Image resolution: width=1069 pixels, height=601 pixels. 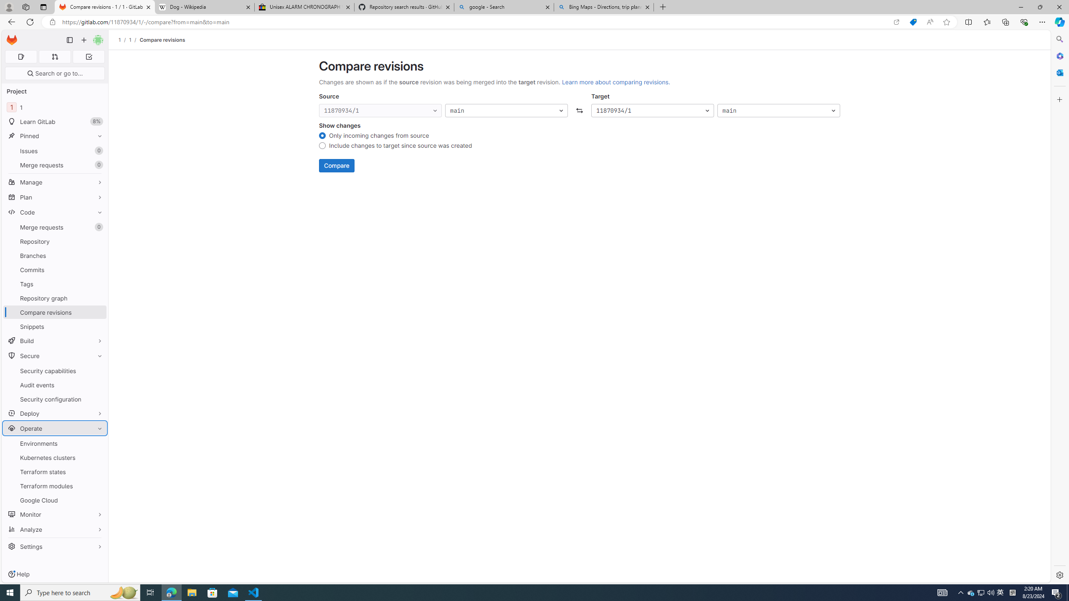 I want to click on Issues0, so click(x=55, y=151).